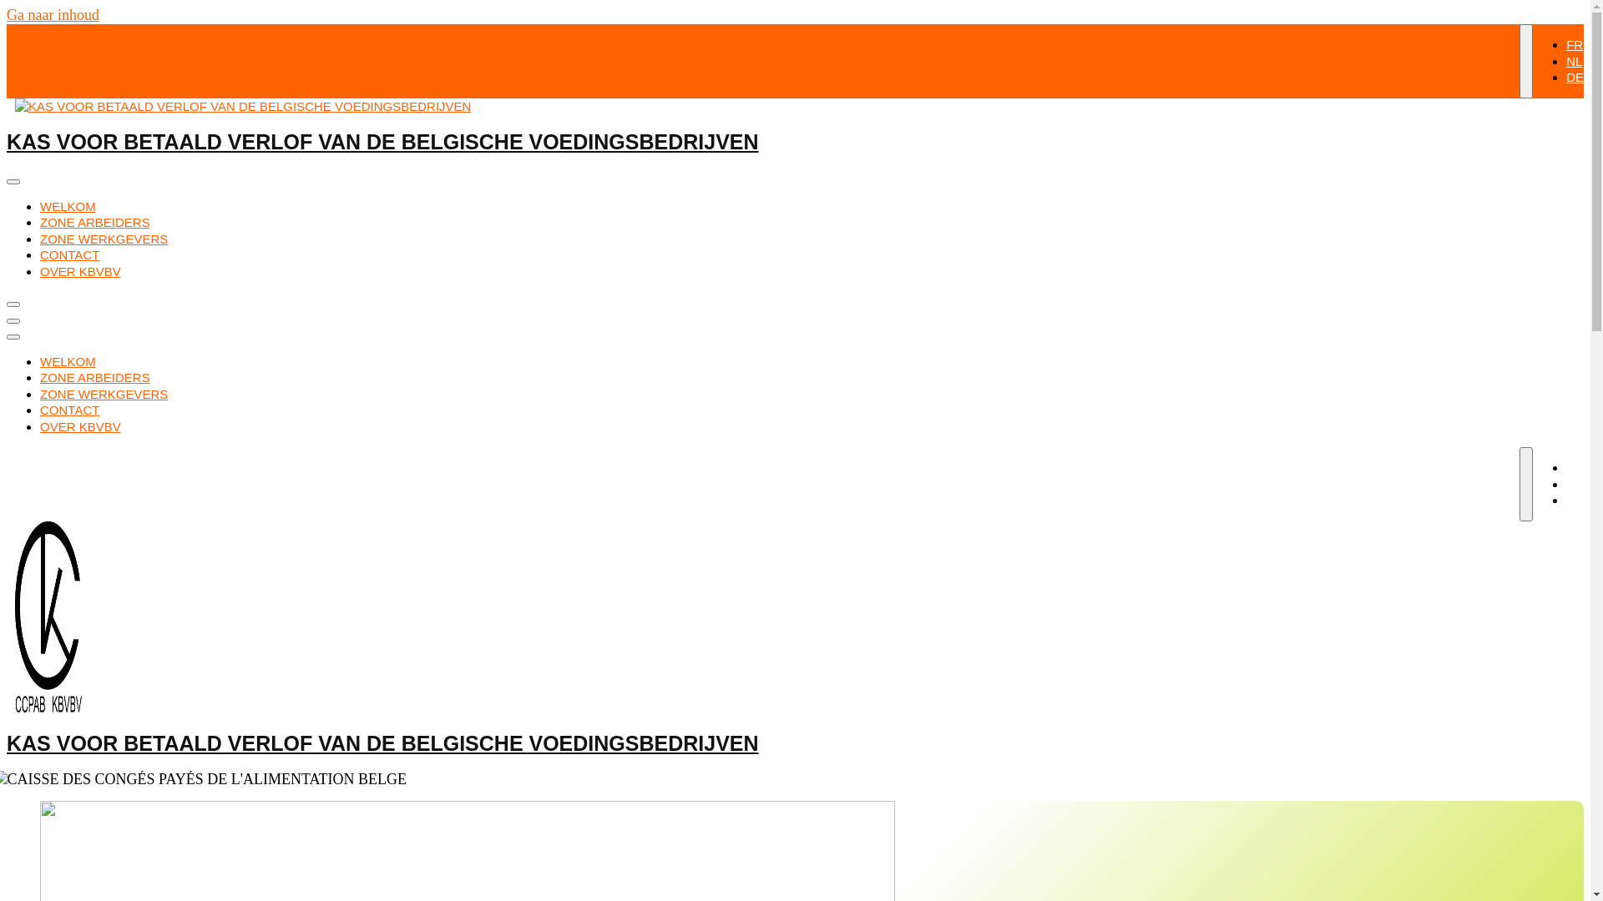 The width and height of the screenshot is (1603, 901). I want to click on NL, so click(1575, 484).